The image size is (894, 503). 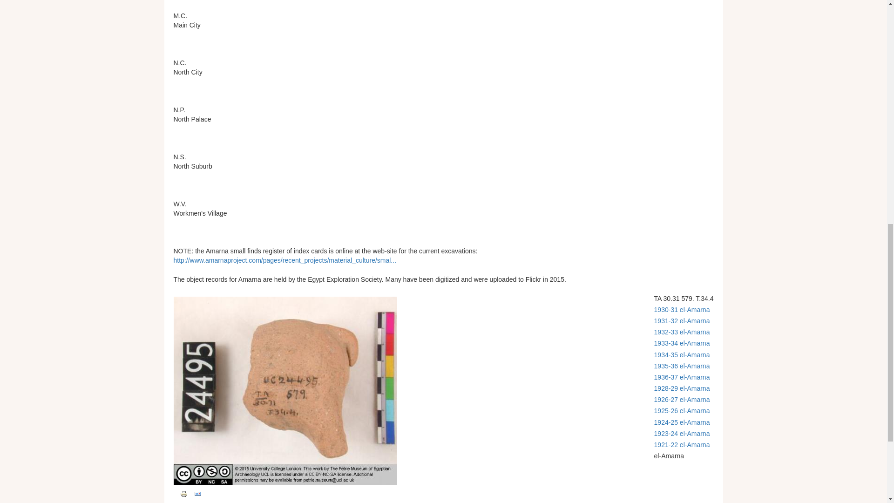 I want to click on Display a printer-friendly version of this page., so click(x=183, y=494).